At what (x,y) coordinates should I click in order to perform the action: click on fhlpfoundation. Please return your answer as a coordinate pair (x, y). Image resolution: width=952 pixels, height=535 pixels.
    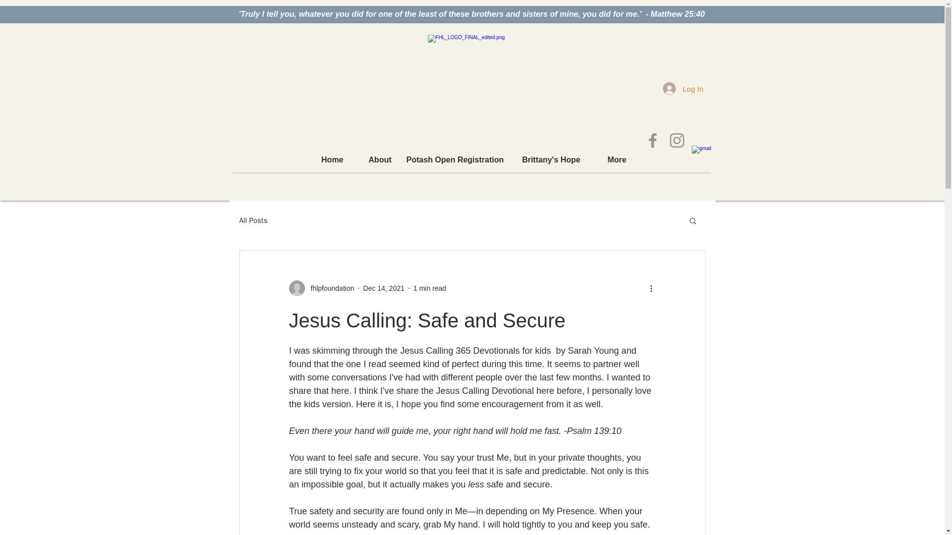
    Looking at the image, I should click on (321, 288).